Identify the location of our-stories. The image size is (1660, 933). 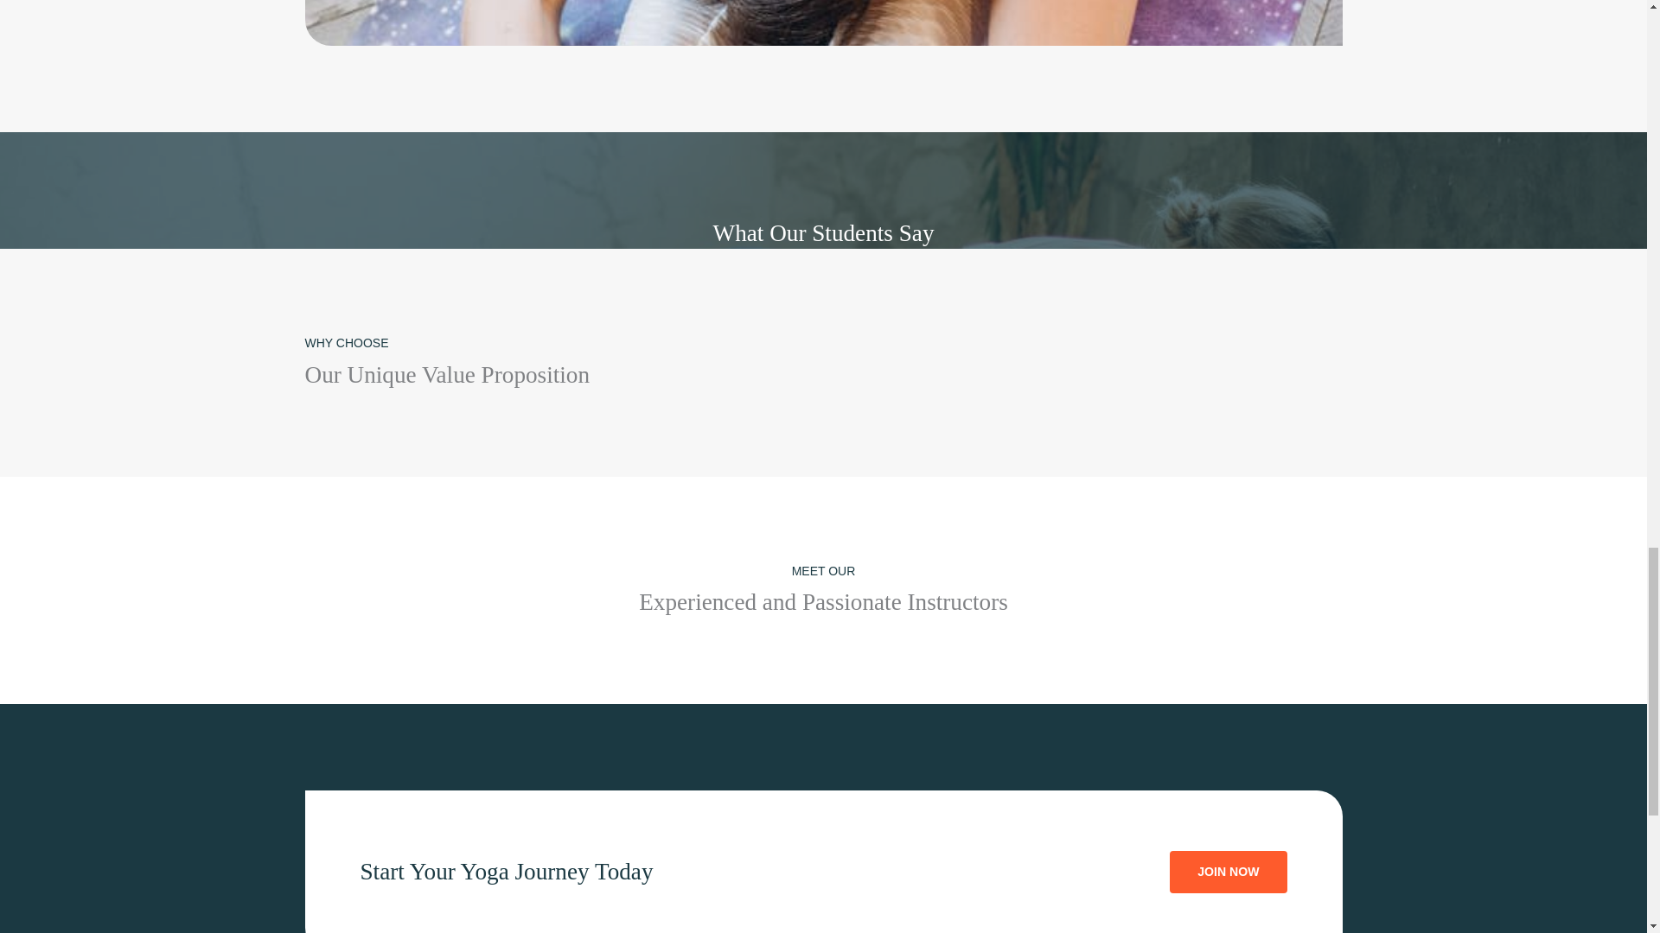
(822, 22).